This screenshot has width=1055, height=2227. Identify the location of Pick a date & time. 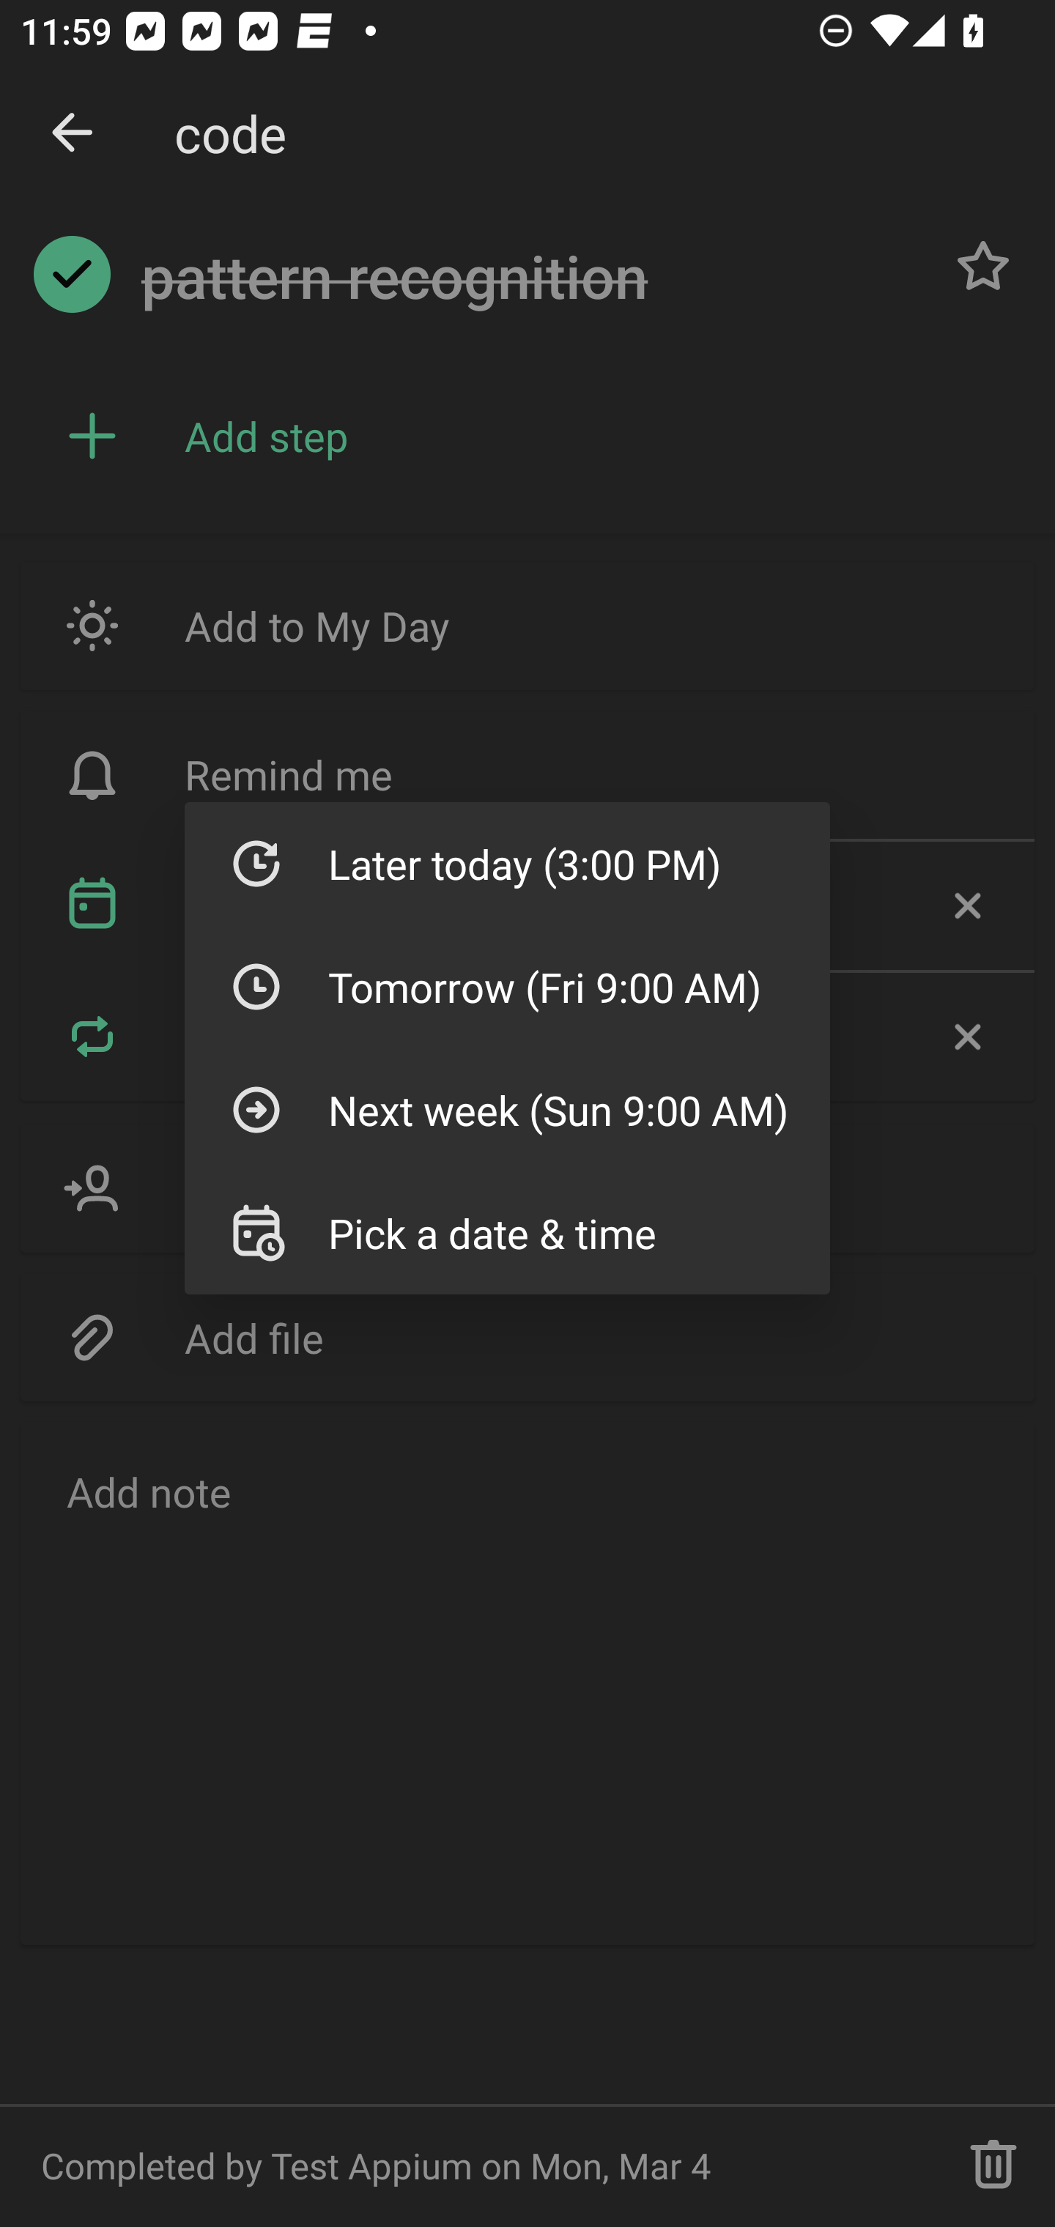
(507, 1232).